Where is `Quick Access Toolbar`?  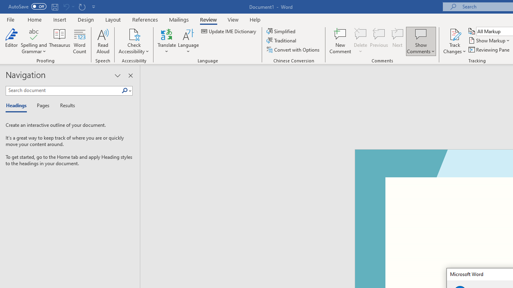 Quick Access Toolbar is located at coordinates (53, 6).